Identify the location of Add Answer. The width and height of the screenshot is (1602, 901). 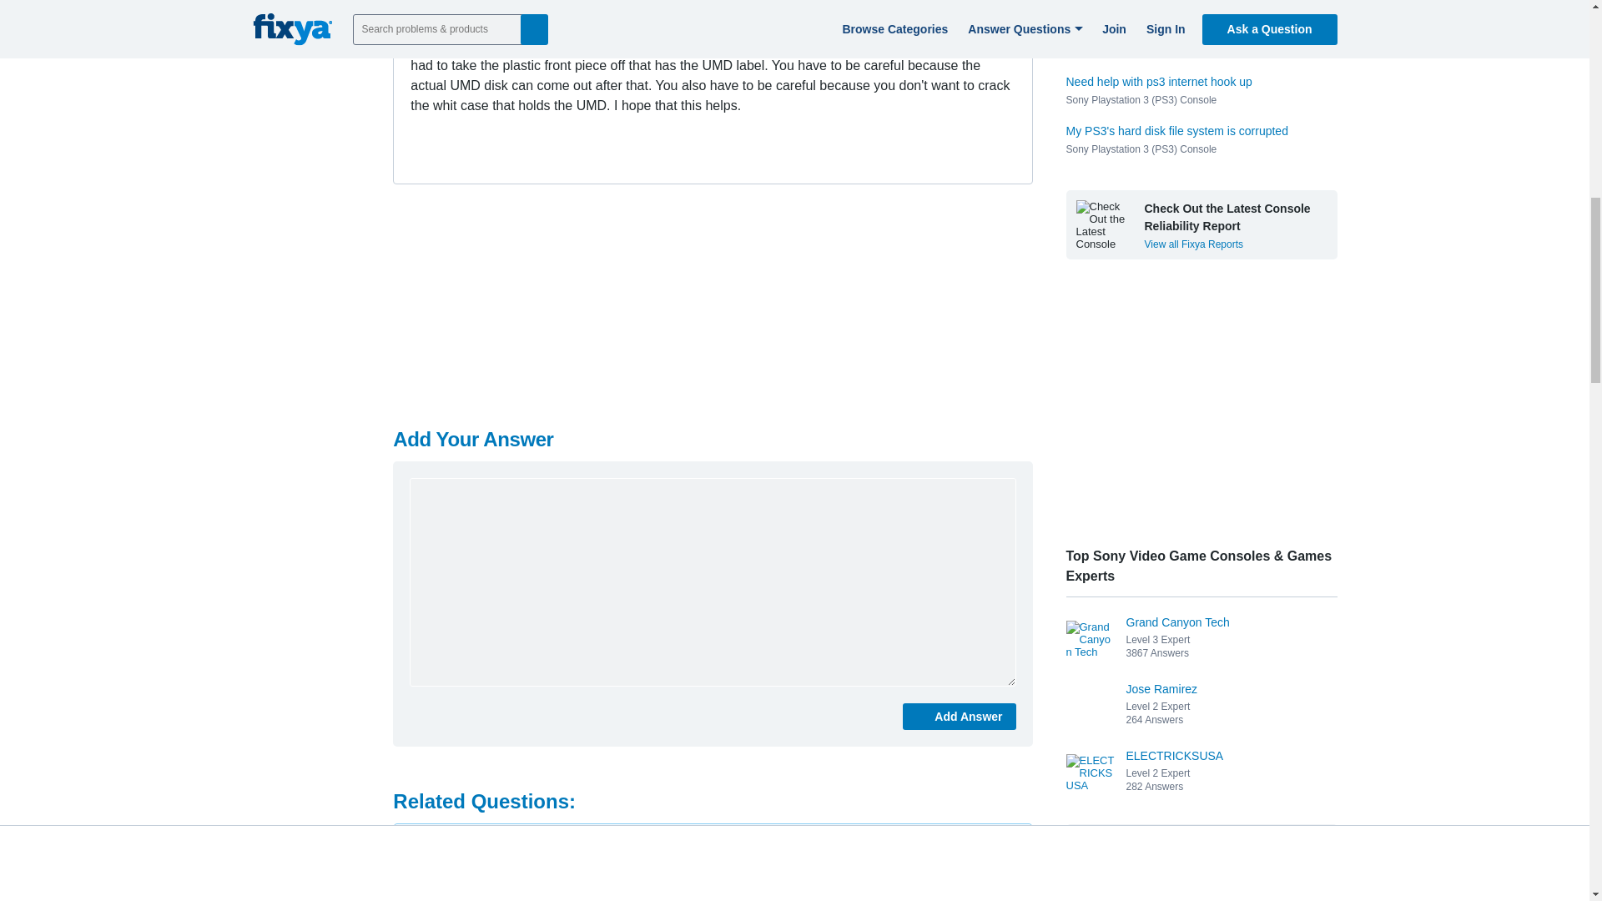
(960, 716).